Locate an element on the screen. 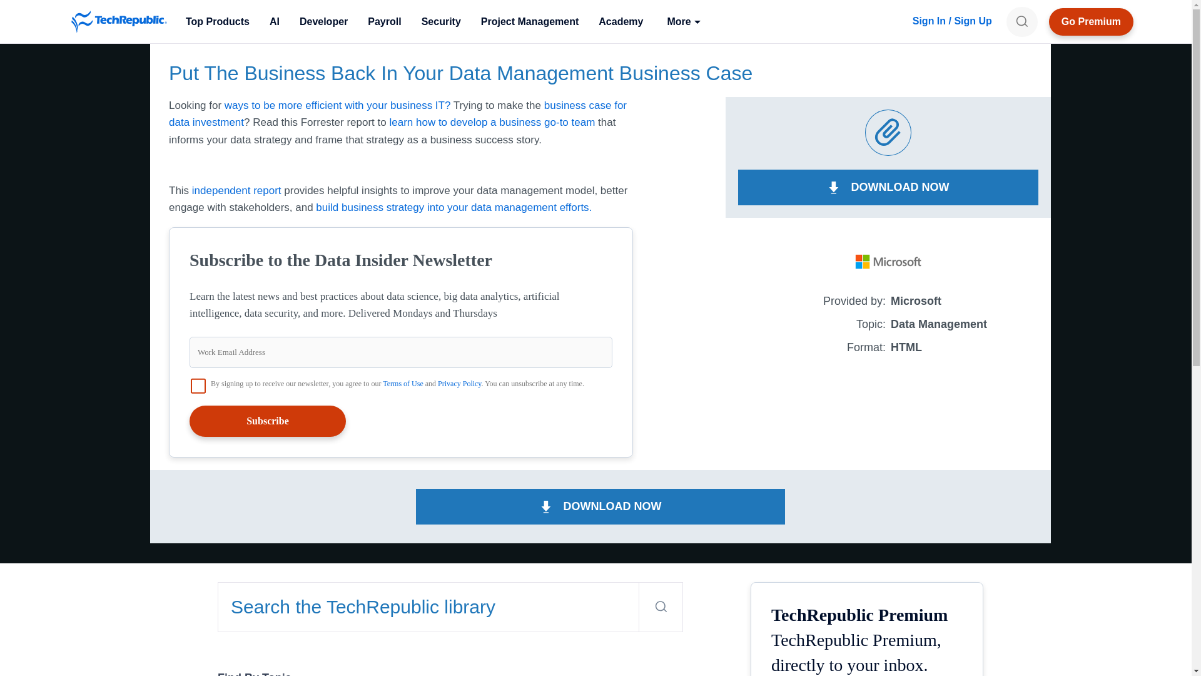  TechRepublic Premium is located at coordinates (1091, 21).